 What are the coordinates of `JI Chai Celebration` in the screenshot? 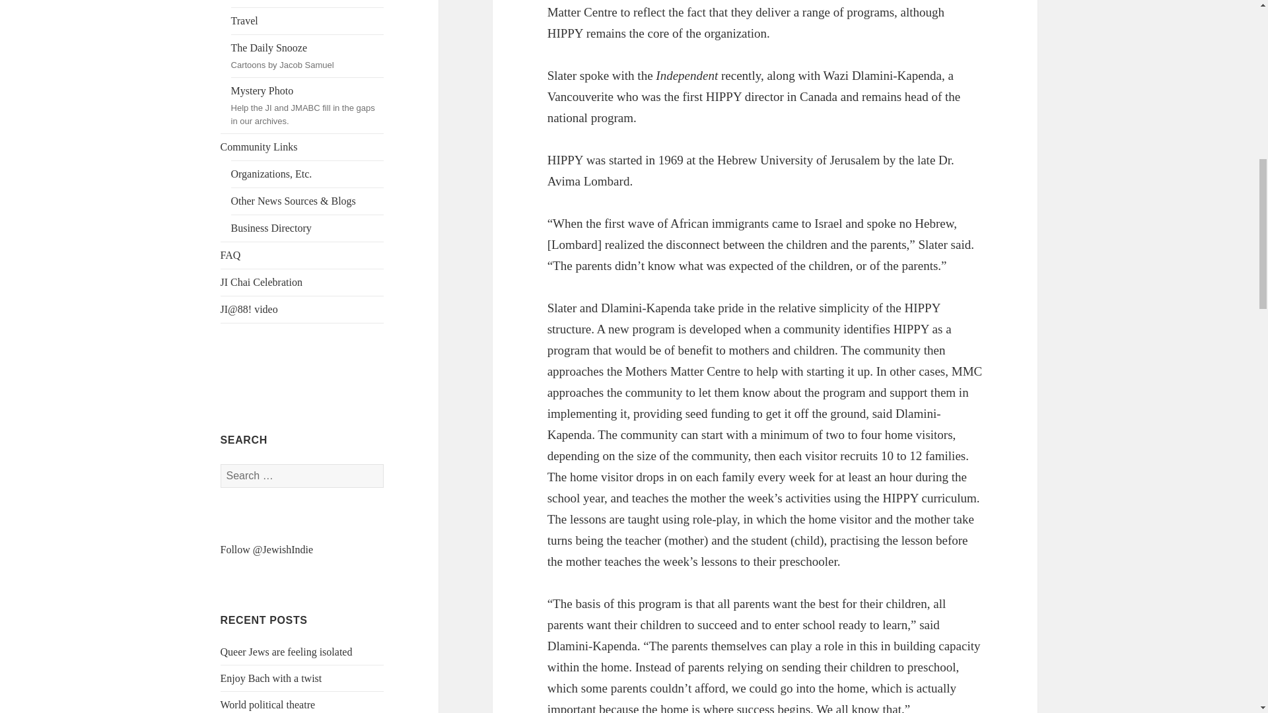 It's located at (302, 283).